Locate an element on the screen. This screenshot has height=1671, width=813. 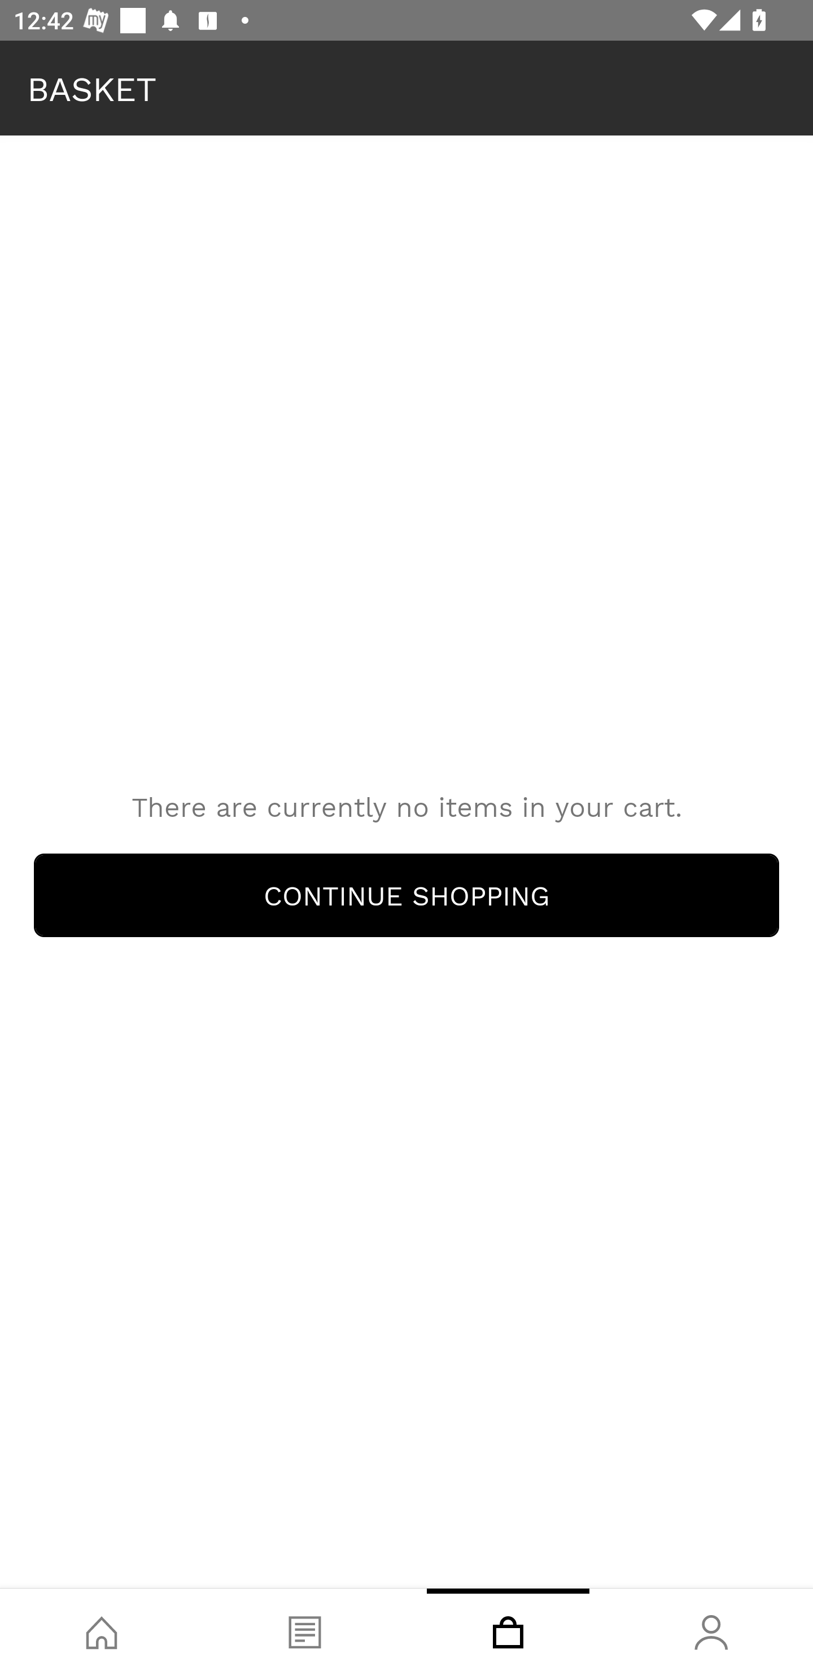
Basket, tab, 3 of 4 is located at coordinates (508, 1630).